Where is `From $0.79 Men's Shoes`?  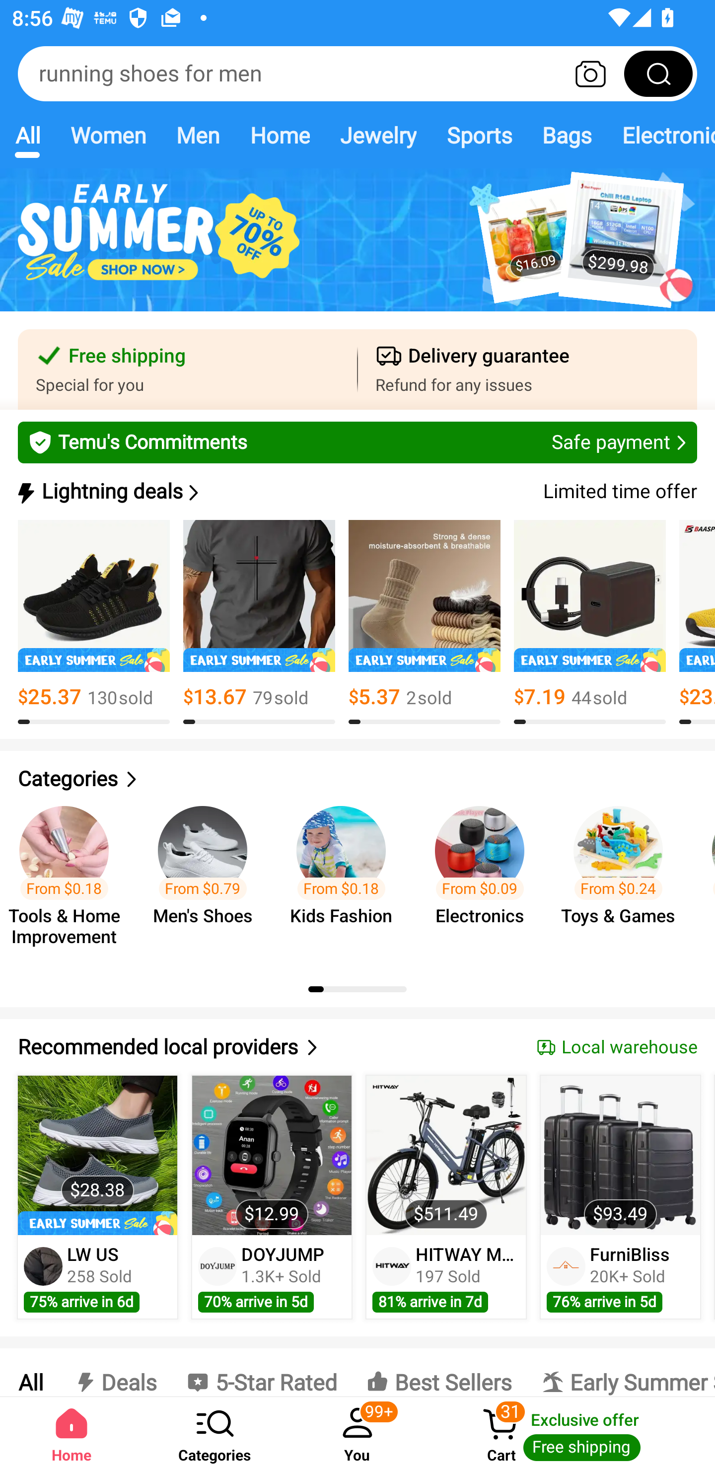 From $0.79 Men's Shoes is located at coordinates (208, 878).